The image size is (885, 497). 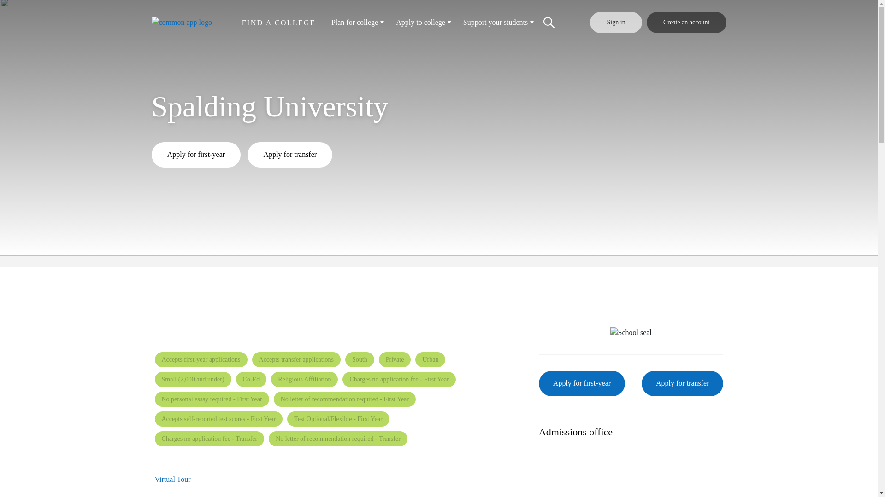 What do you see at coordinates (360, 359) in the screenshot?
I see `South` at bounding box center [360, 359].